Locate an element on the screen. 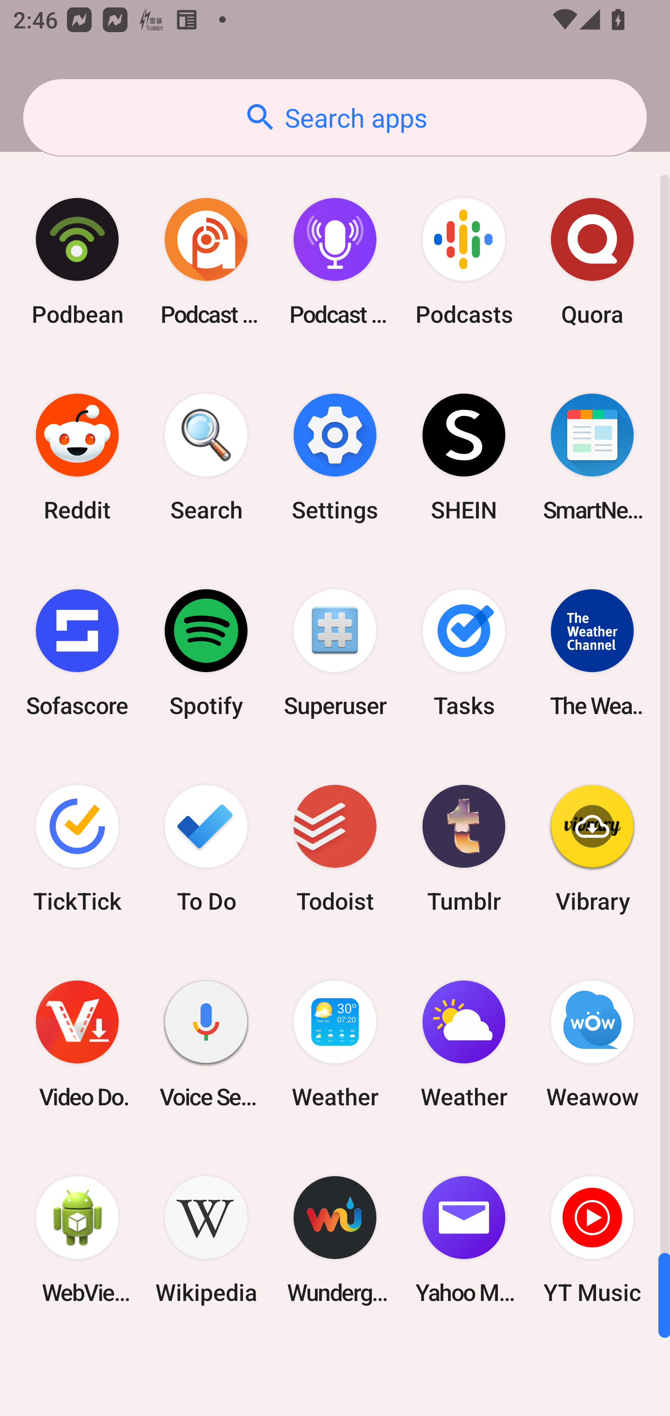 This screenshot has width=670, height=1416. Voice Search is located at coordinates (206, 1044).